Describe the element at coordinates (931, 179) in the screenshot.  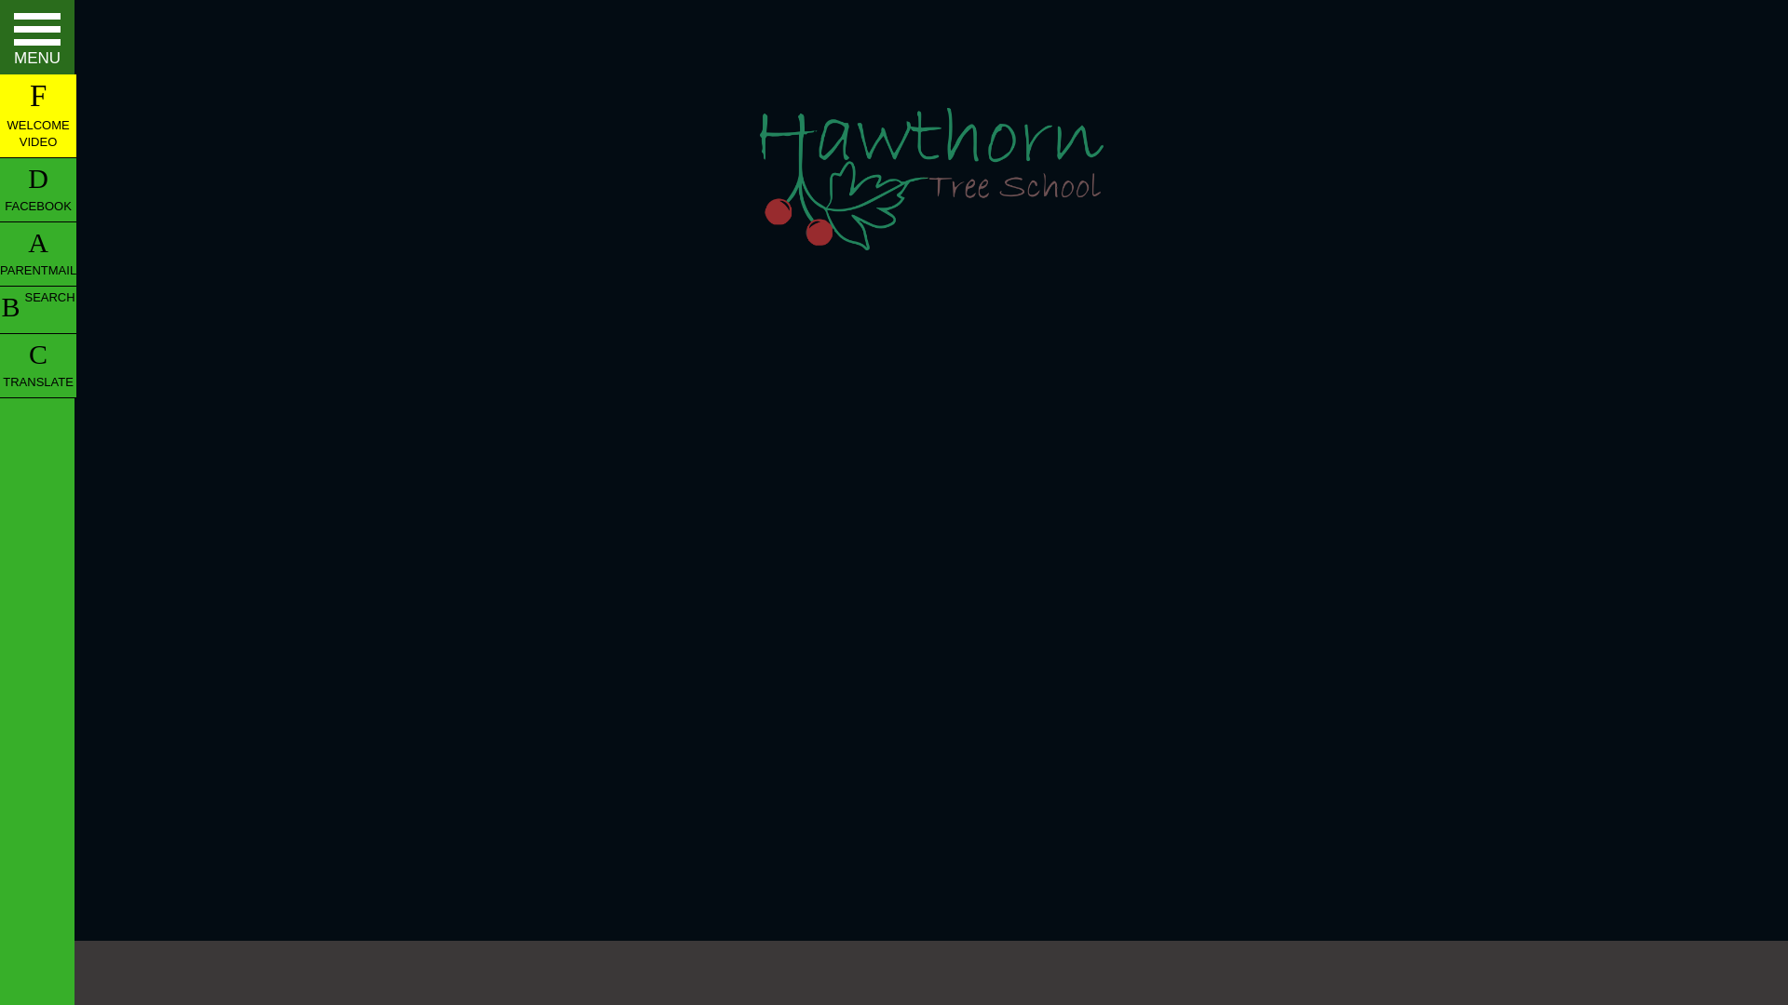
I see `Home Page` at that location.